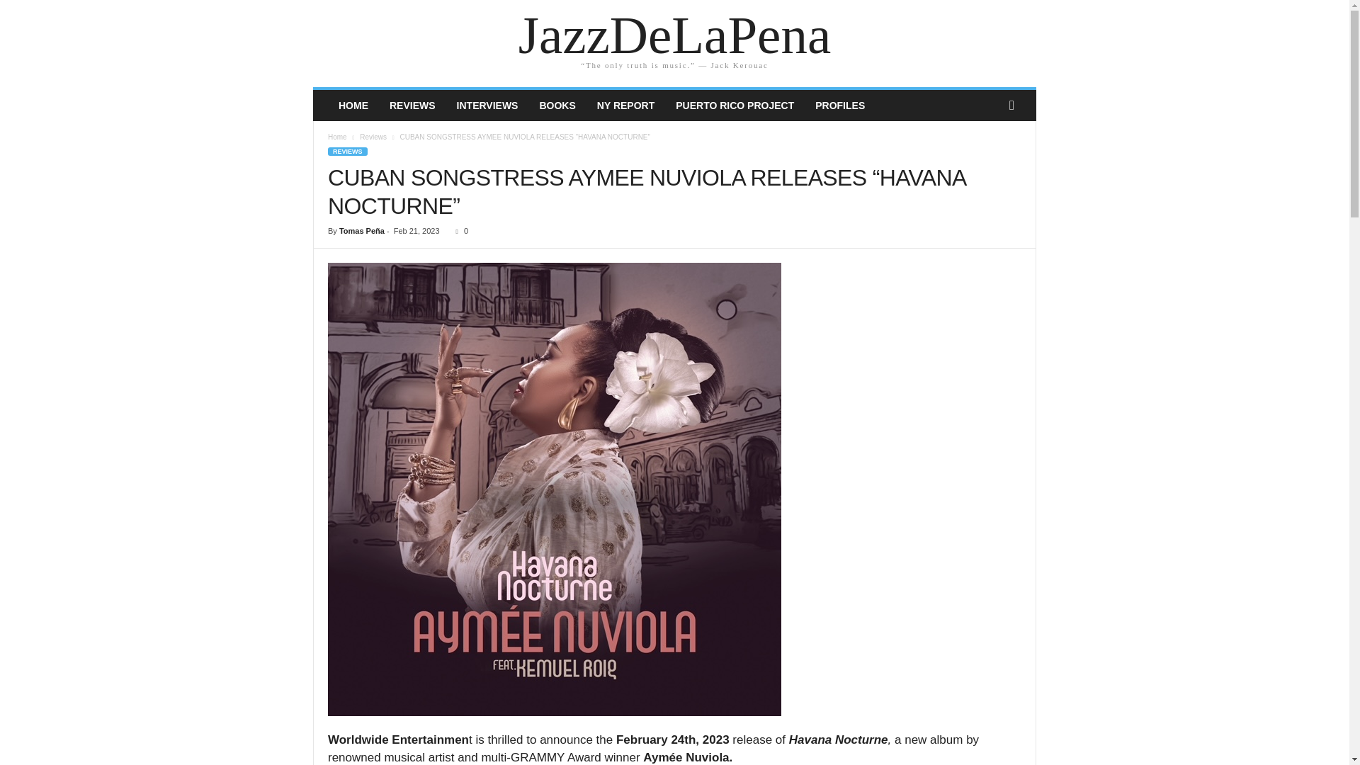 The height and width of the screenshot is (765, 1360). Describe the element at coordinates (347, 152) in the screenshot. I see `REVIEWS` at that location.